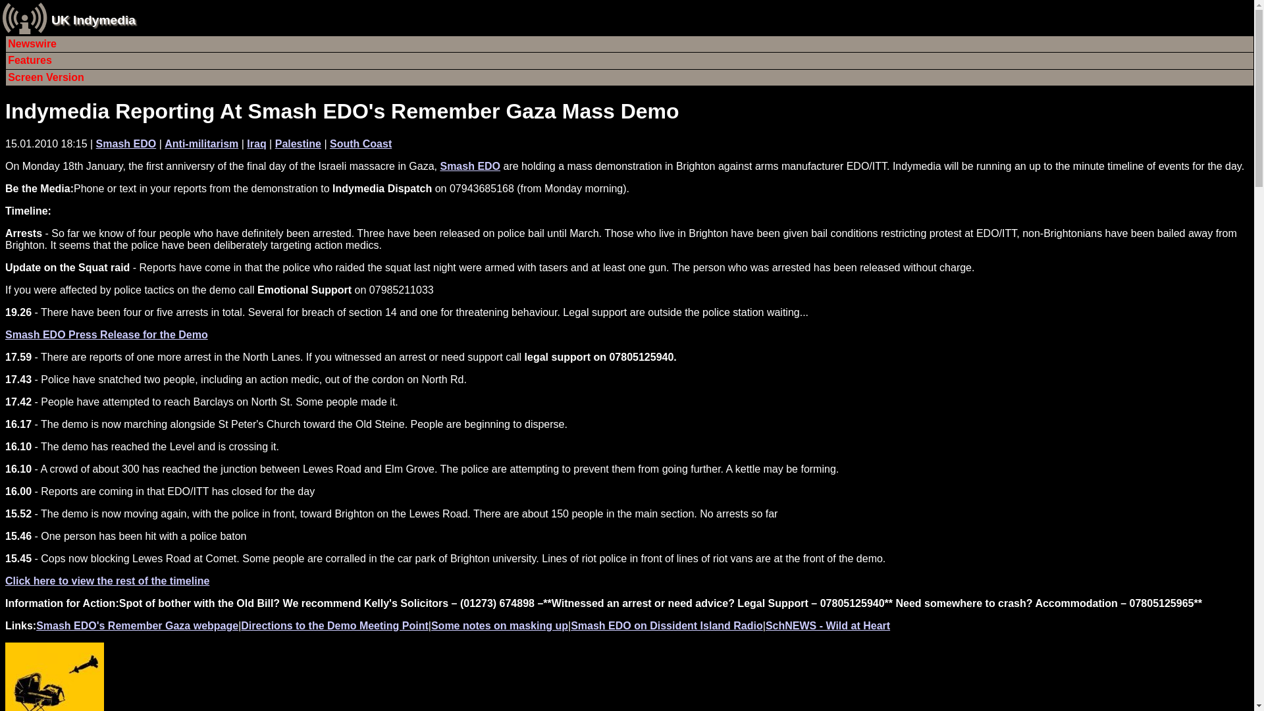 The image size is (1264, 711). Describe the element at coordinates (107, 581) in the screenshot. I see `Click here to view the rest of the timeline` at that location.